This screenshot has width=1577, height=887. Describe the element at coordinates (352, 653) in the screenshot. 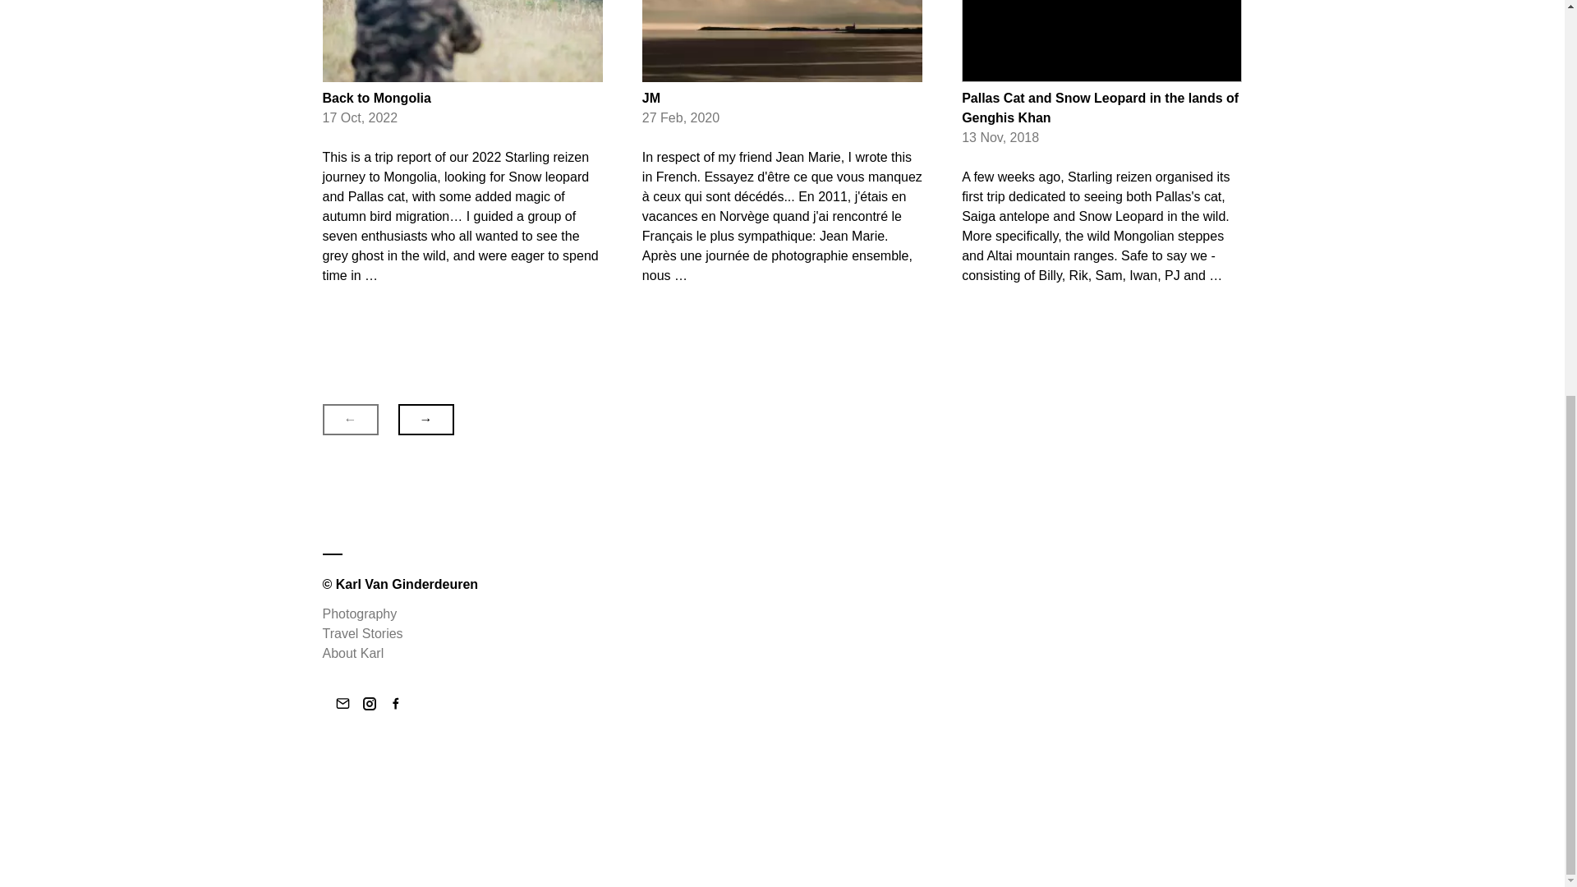

I see `About Karl` at that location.